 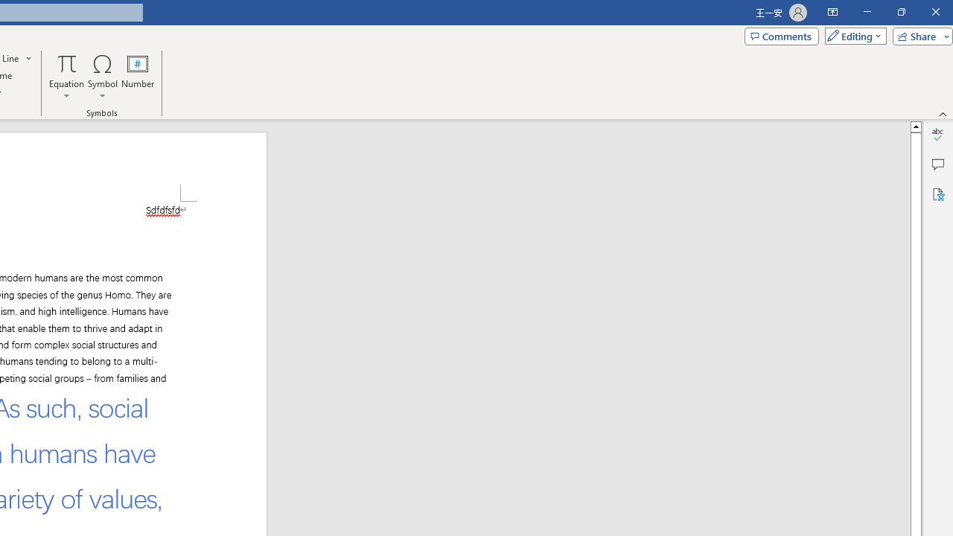 I want to click on Number..., so click(x=138, y=76).